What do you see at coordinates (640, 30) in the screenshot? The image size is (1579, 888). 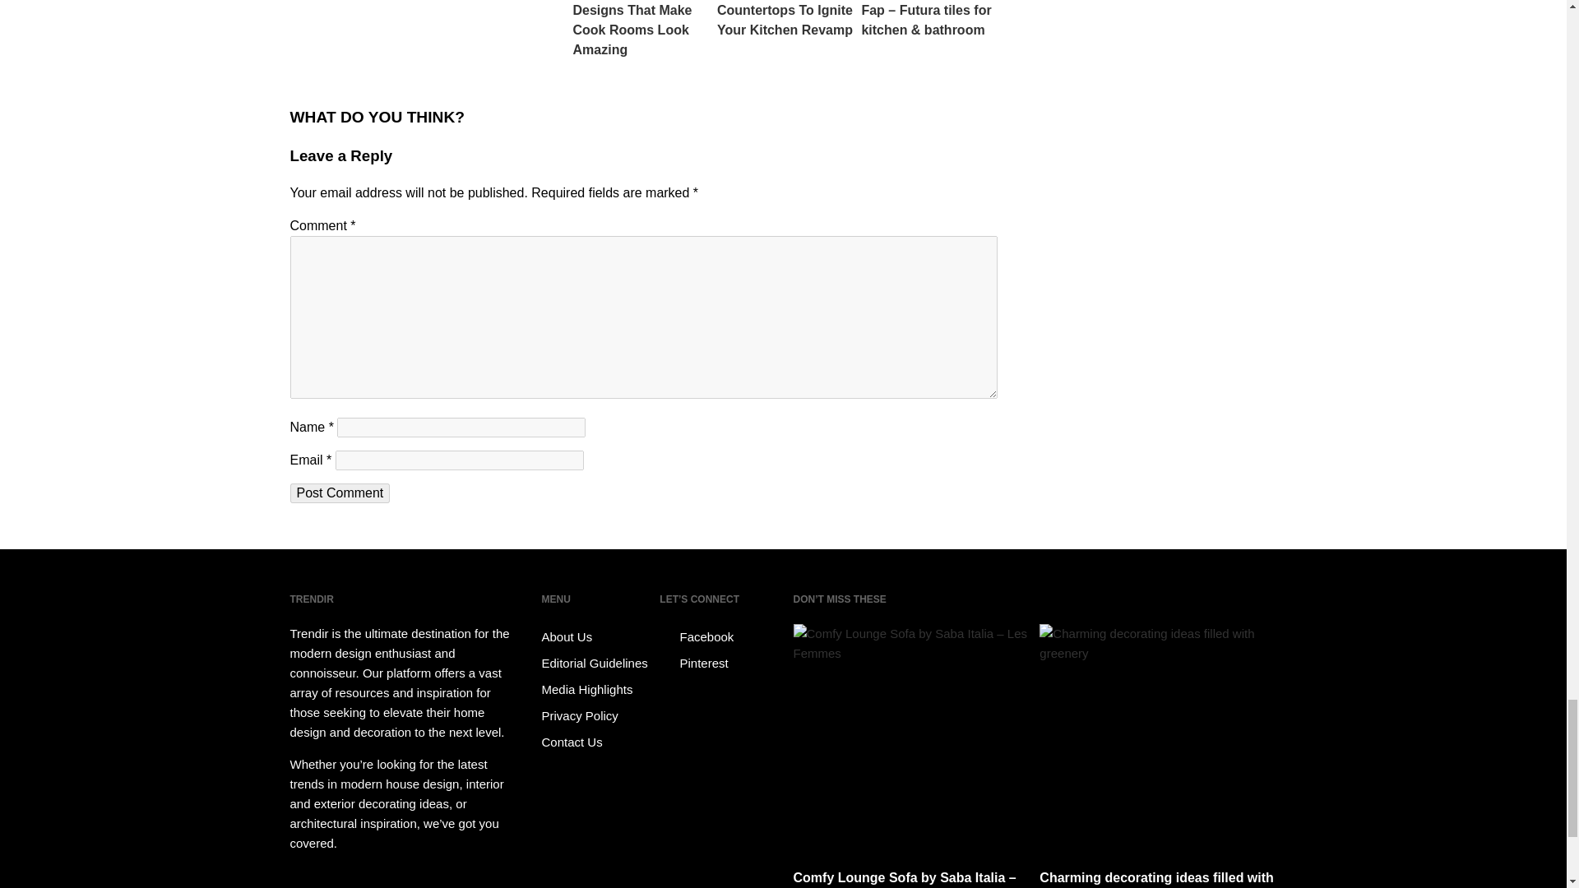 I see `Kitchen Peninsula Designs That Make Cook Rooms Look Amazing` at bounding box center [640, 30].